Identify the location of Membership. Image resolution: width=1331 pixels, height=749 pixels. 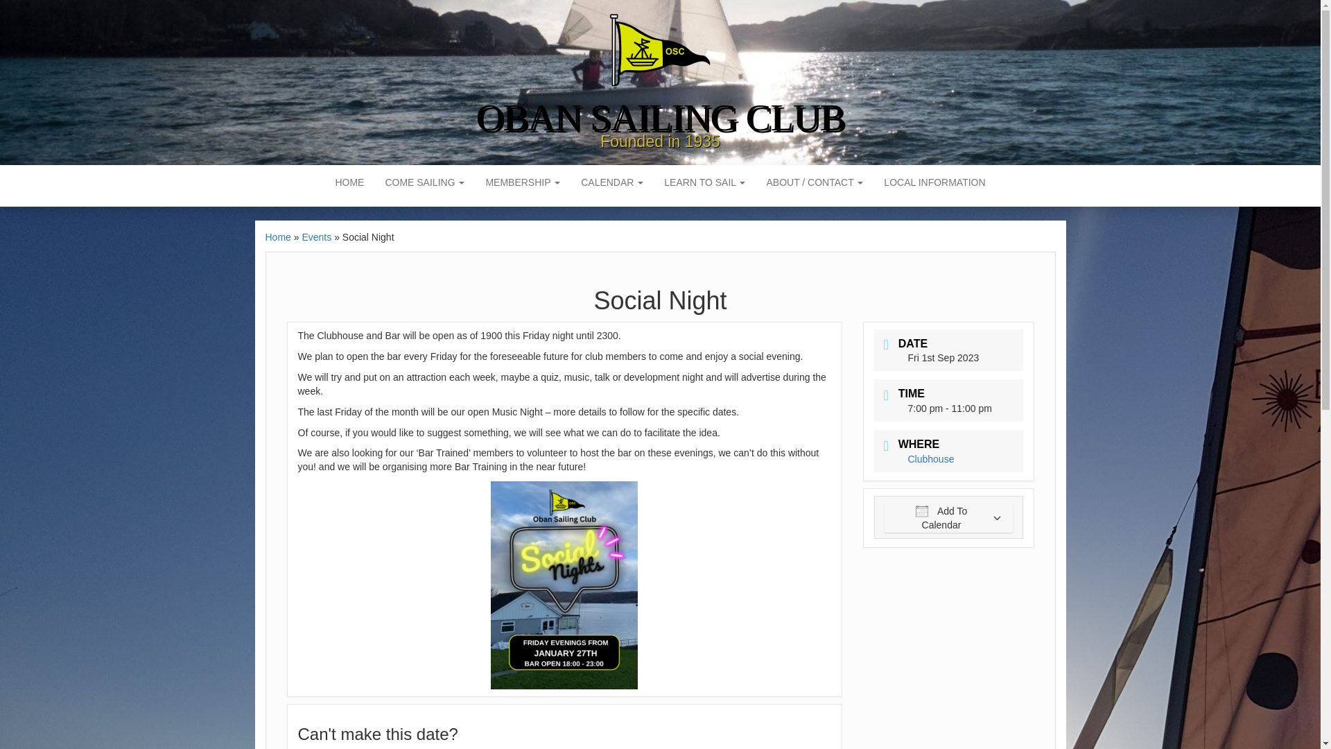
(523, 182).